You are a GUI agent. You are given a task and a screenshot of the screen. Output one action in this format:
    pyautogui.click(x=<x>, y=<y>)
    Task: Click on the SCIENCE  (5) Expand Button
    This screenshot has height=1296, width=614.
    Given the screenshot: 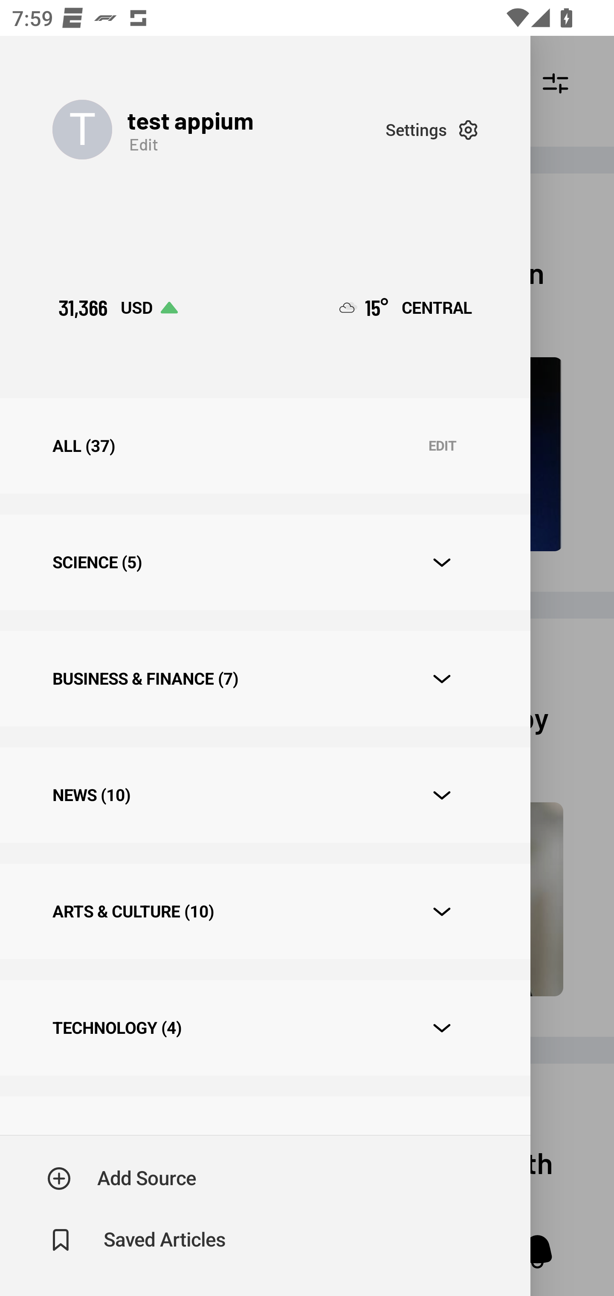 What is the action you would take?
    pyautogui.click(x=265, y=562)
    